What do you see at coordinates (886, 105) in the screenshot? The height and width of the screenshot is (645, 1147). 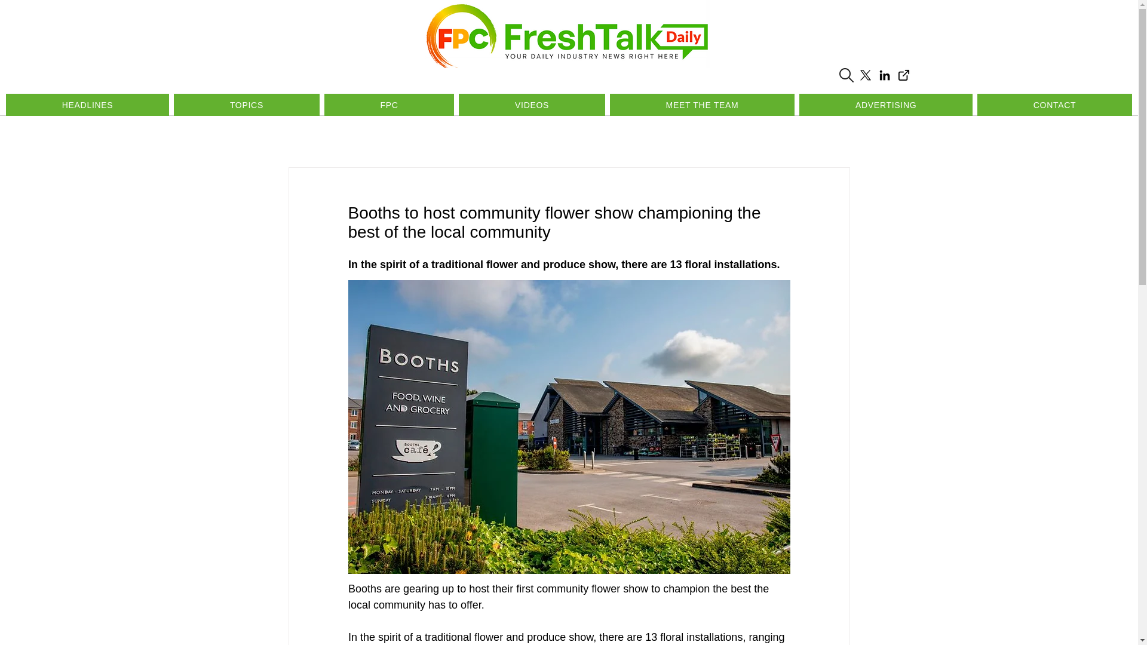 I see `ADVERTISING` at bounding box center [886, 105].